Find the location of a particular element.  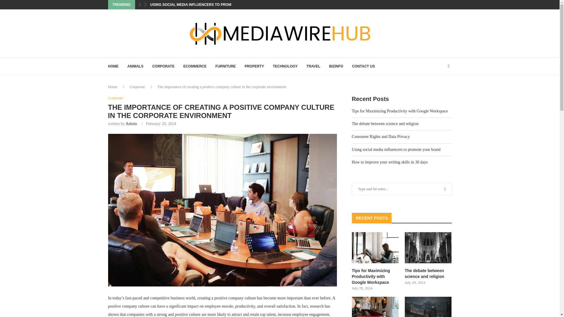

ANIMALS is located at coordinates (135, 66).